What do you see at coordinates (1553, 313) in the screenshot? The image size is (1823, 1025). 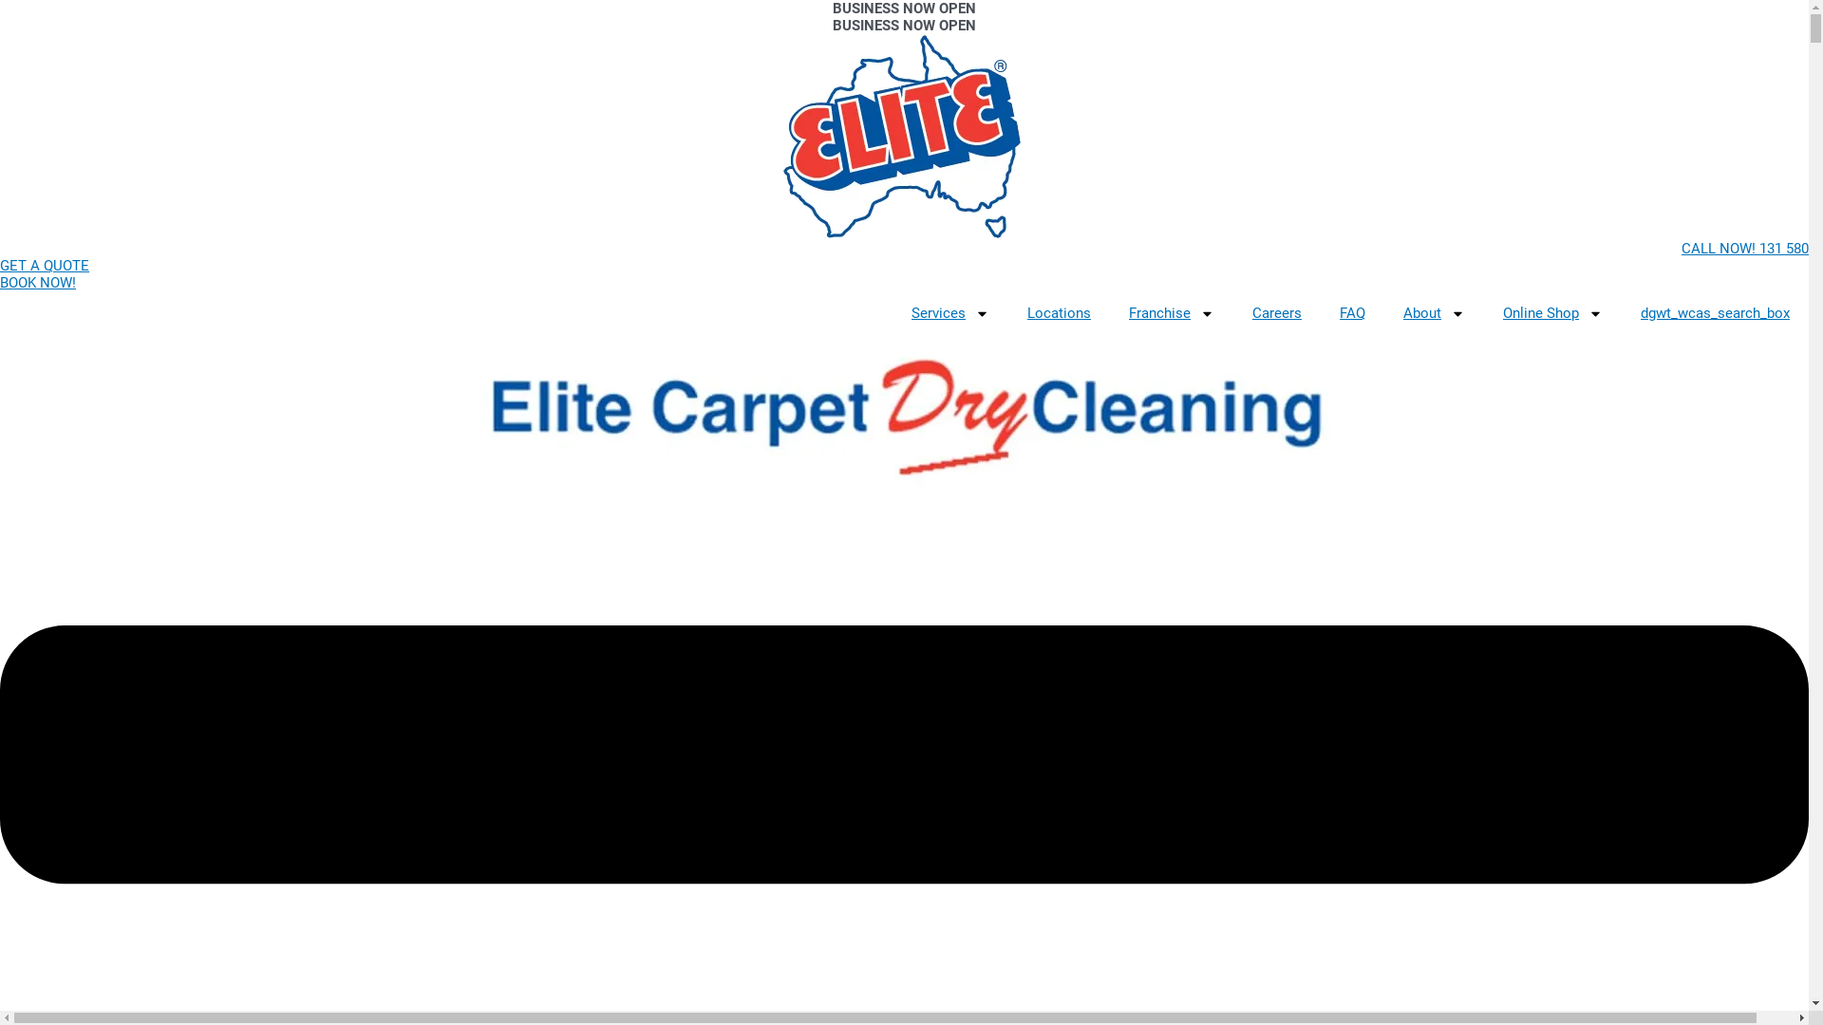 I see `Online Shop` at bounding box center [1553, 313].